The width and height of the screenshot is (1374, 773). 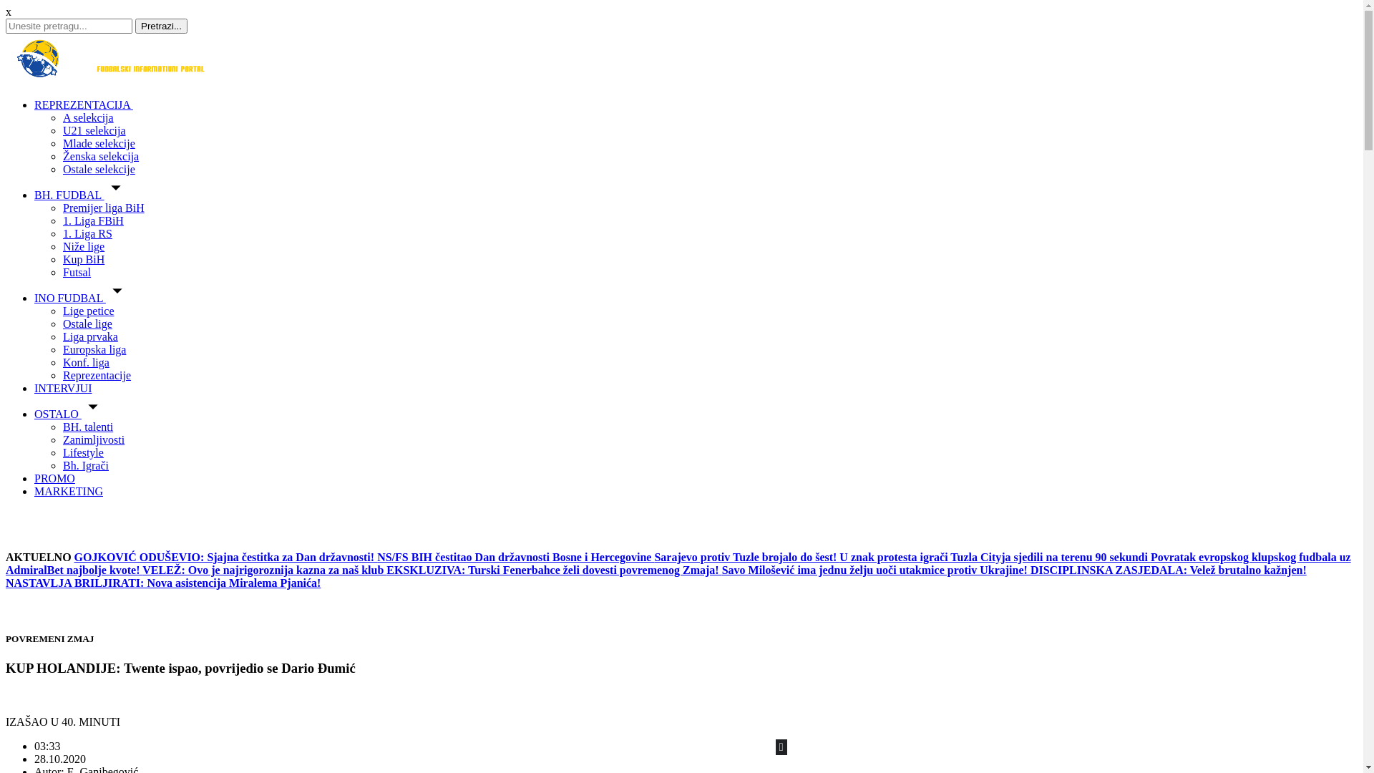 I want to click on Lige petice, so click(x=89, y=311).